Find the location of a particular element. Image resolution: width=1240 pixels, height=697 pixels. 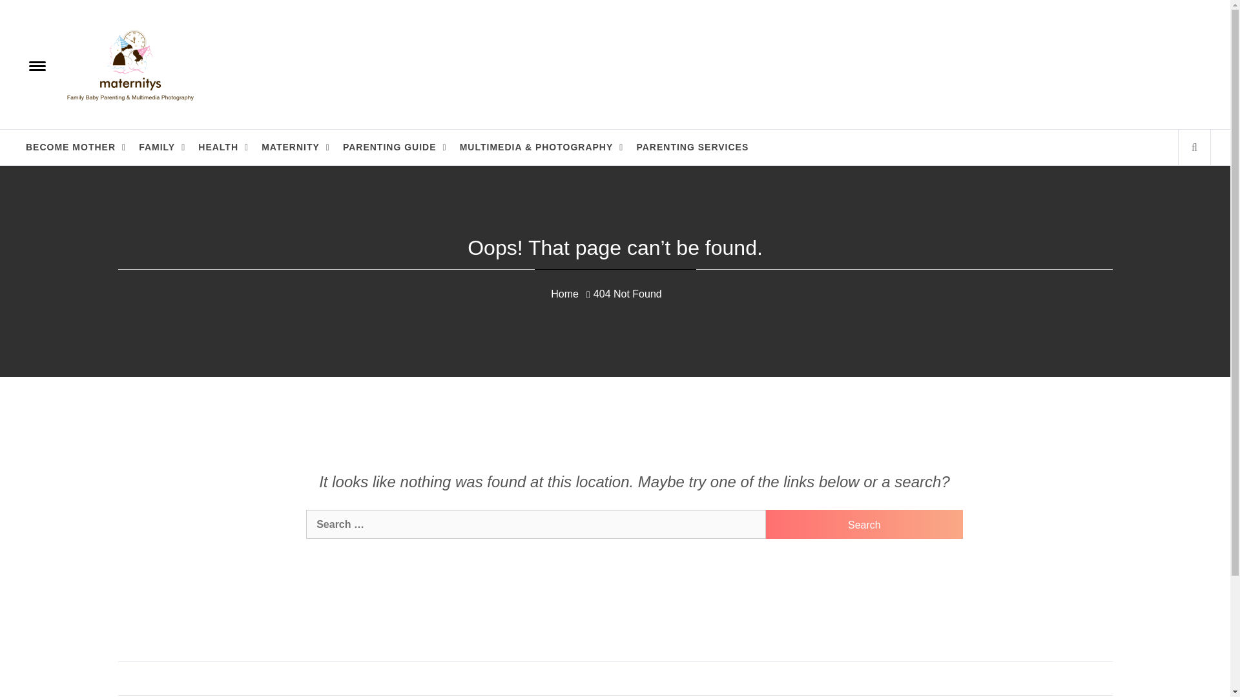

MATERNITY is located at coordinates (296, 147).